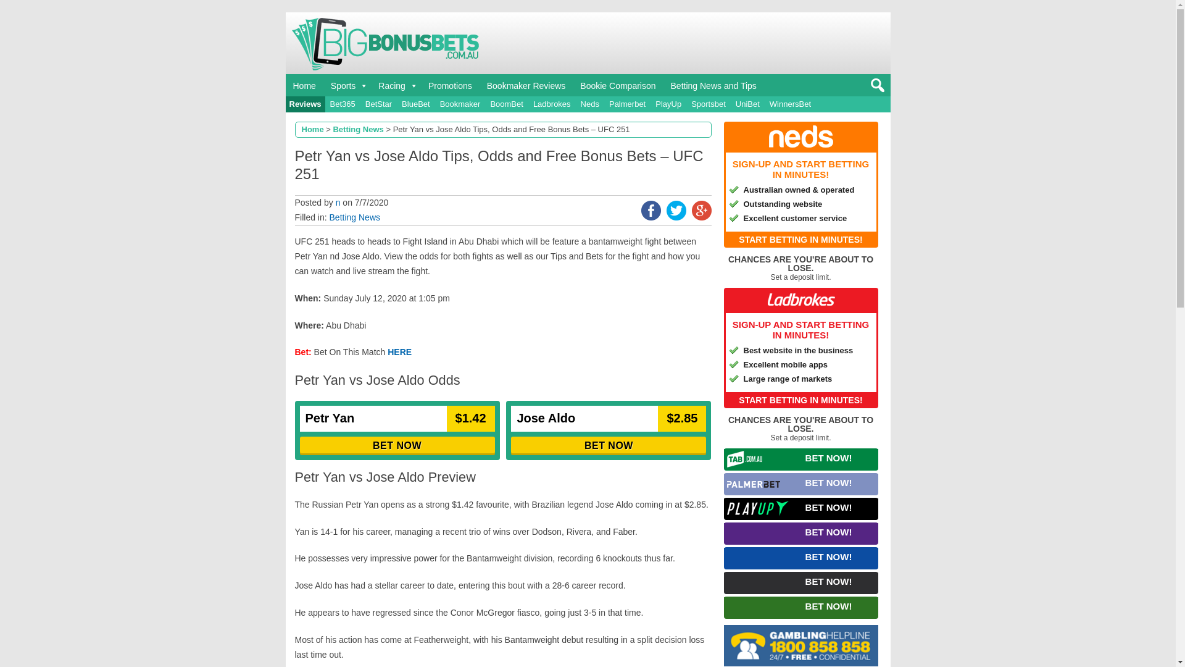 This screenshot has width=1185, height=667. I want to click on Bookmaker Promotions, so click(450, 85).